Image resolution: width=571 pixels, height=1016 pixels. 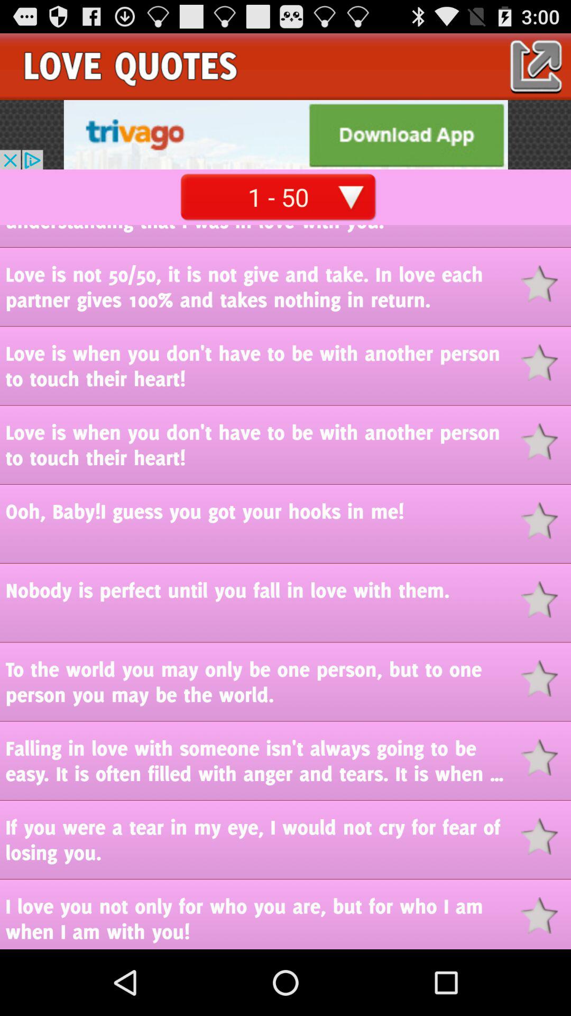 I want to click on favorite quote, so click(x=546, y=521).